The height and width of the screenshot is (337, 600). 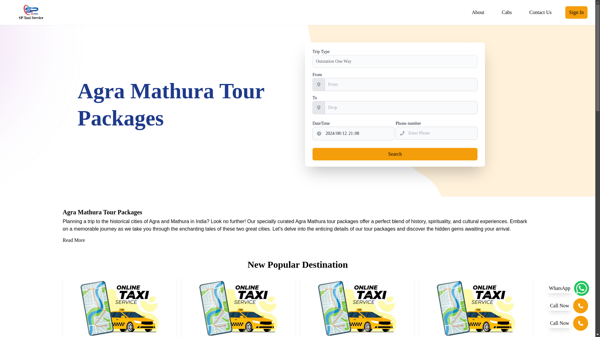 What do you see at coordinates (568, 288) in the screenshot?
I see `WhatsApp` at bounding box center [568, 288].